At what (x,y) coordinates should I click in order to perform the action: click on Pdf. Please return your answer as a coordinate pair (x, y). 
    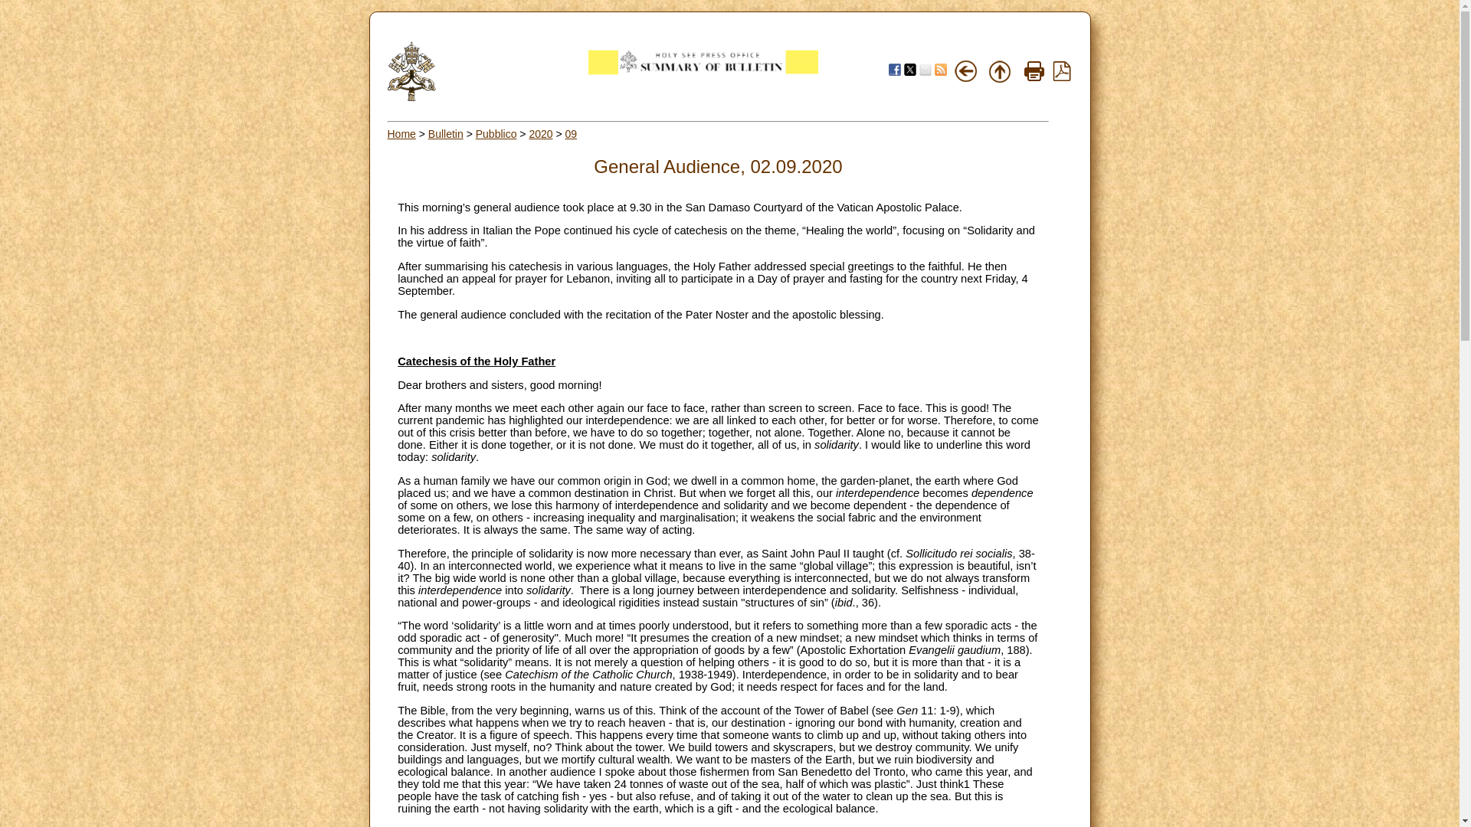
    Looking at the image, I should click on (1062, 77).